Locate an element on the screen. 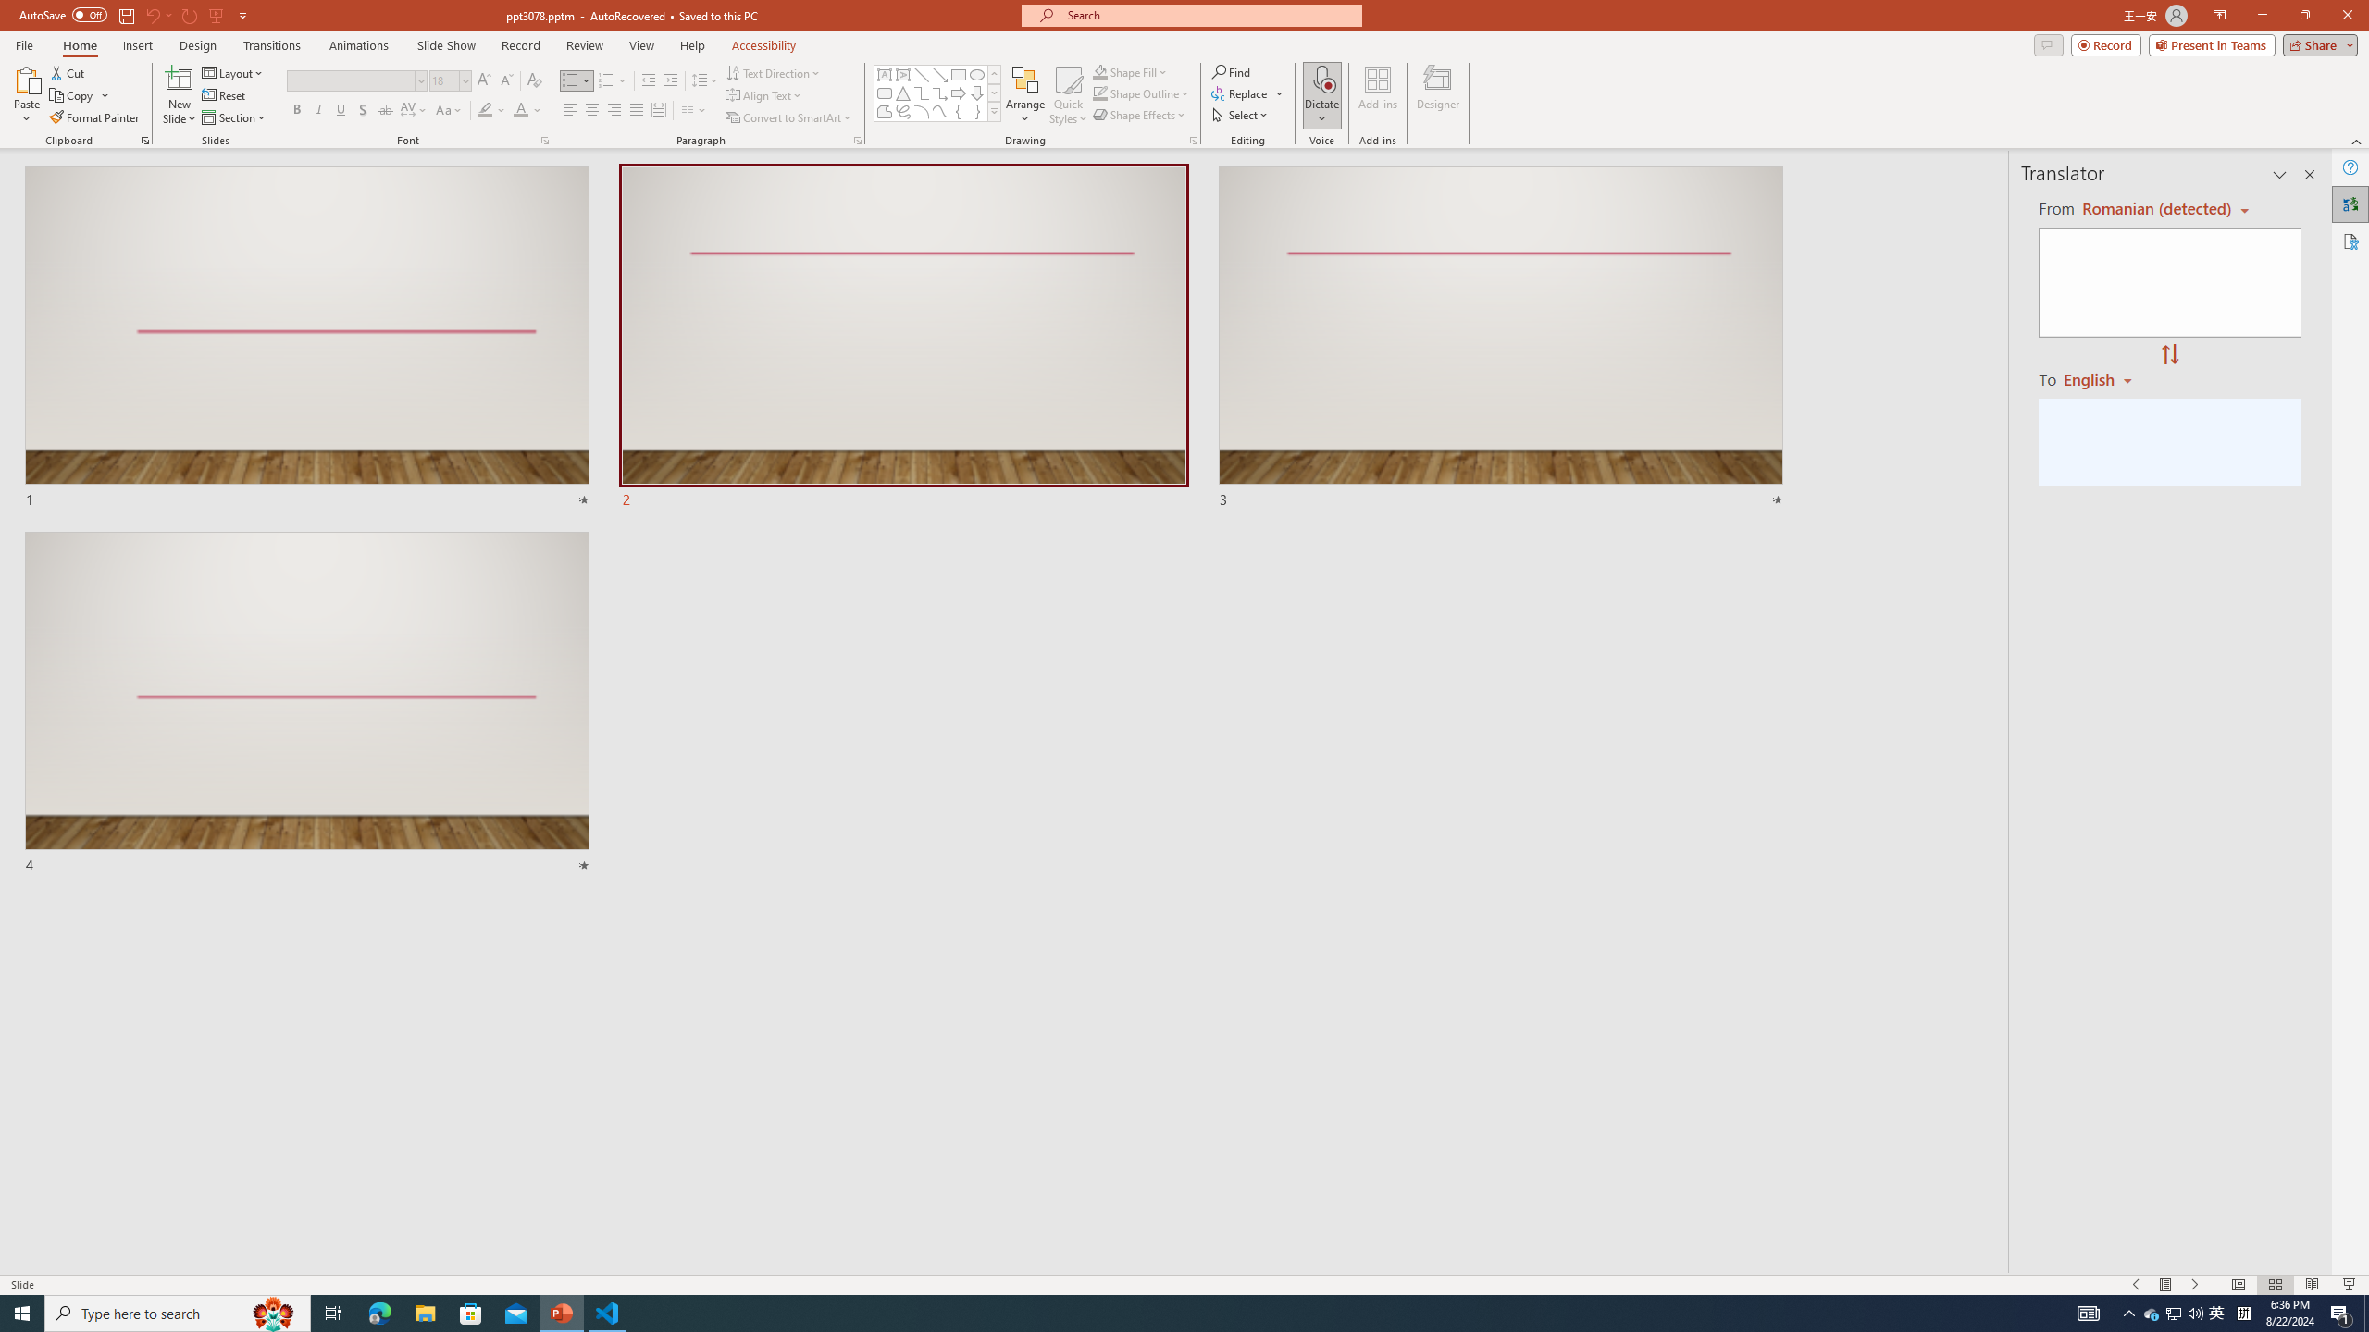 The image size is (2369, 1332). Font Color Red is located at coordinates (520, 111).